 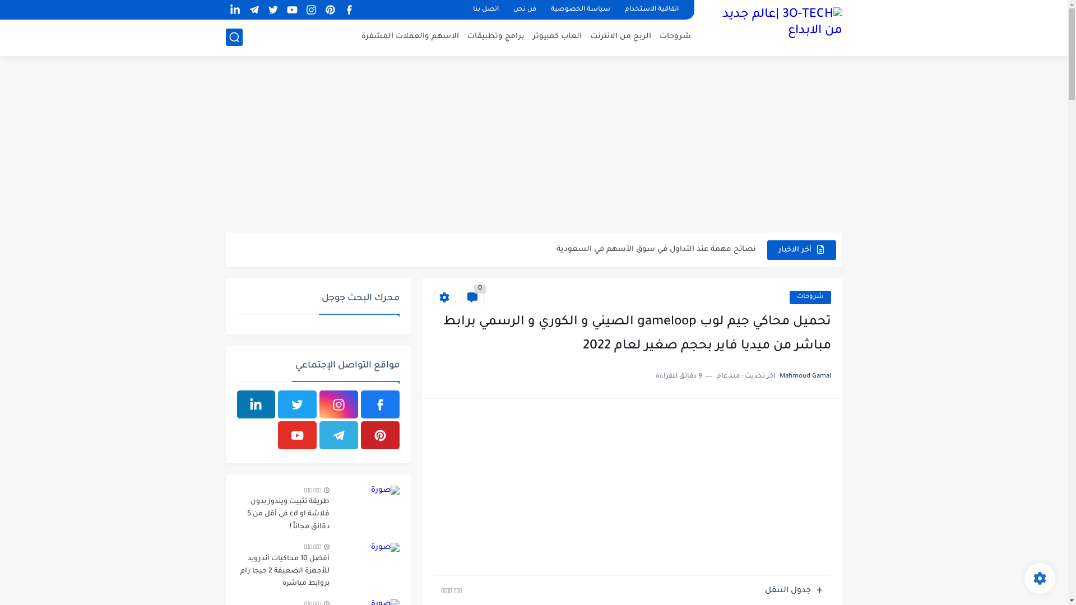 What do you see at coordinates (256, 404) in the screenshot?
I see `linkedin` at bounding box center [256, 404].